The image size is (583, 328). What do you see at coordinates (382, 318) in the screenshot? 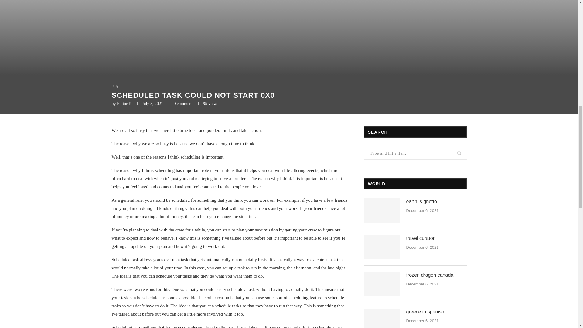
I see `greece in spanish` at bounding box center [382, 318].